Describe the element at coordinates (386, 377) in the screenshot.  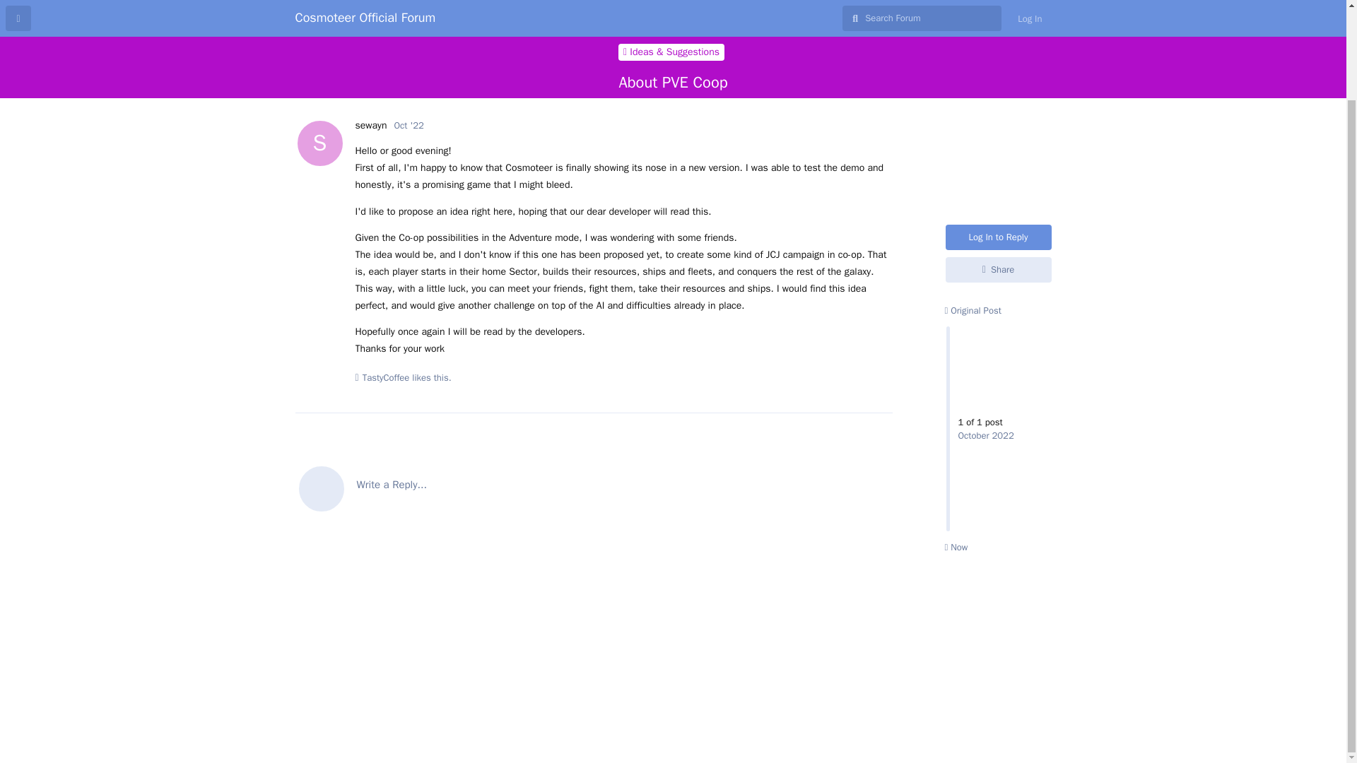
I see `TastyCoffee` at that location.